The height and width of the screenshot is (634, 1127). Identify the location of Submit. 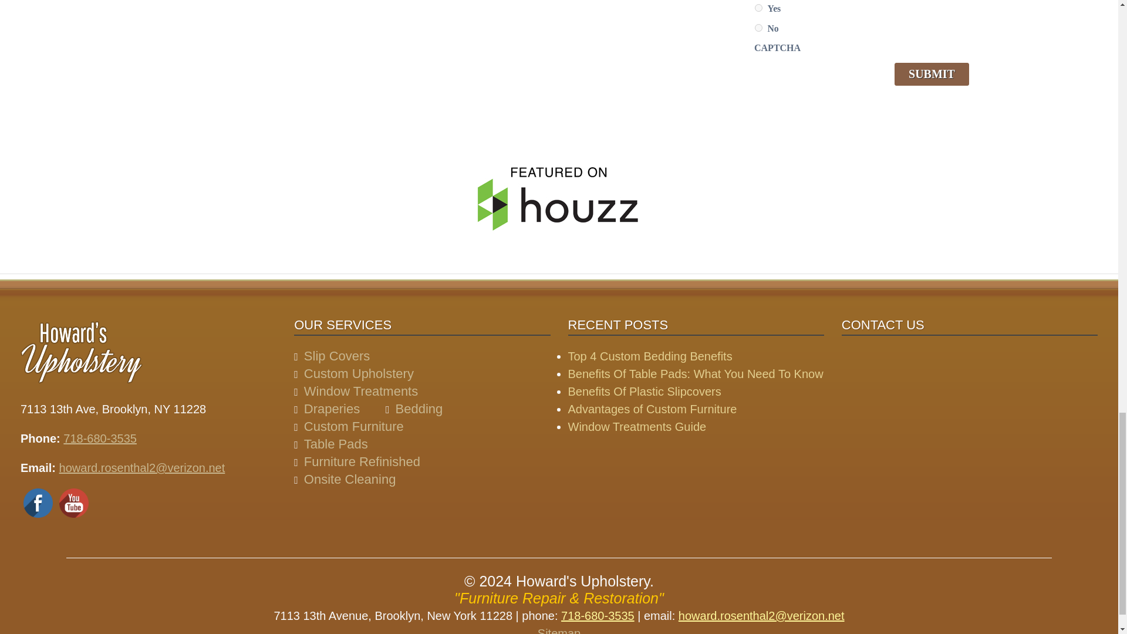
(932, 74).